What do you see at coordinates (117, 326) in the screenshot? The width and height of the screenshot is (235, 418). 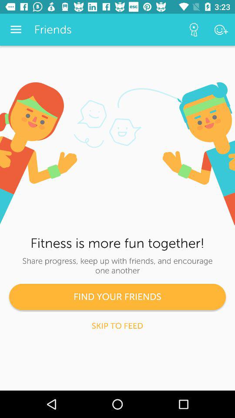 I see `turn on the item below the find your friends icon` at bounding box center [117, 326].